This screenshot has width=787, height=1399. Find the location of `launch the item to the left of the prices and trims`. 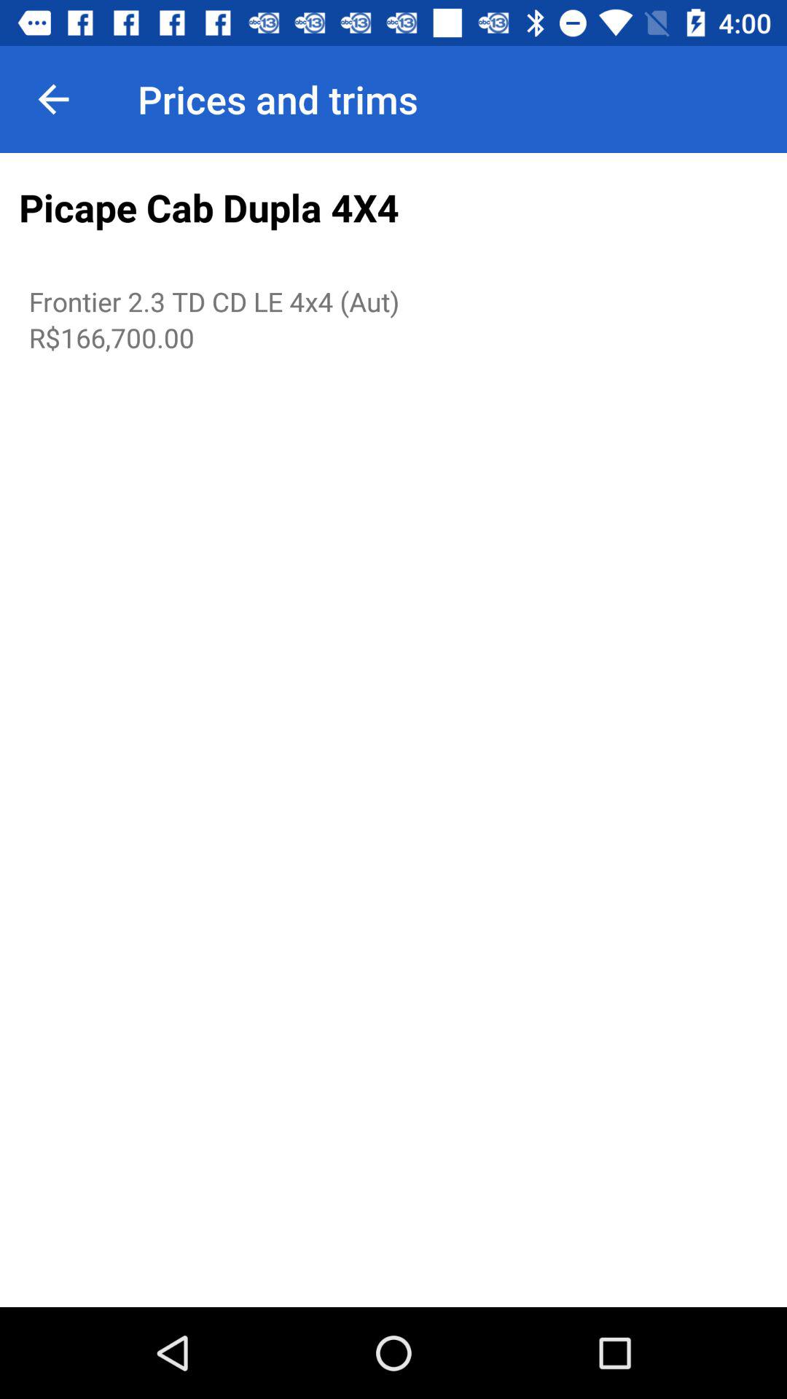

launch the item to the left of the prices and trims is located at coordinates (53, 99).